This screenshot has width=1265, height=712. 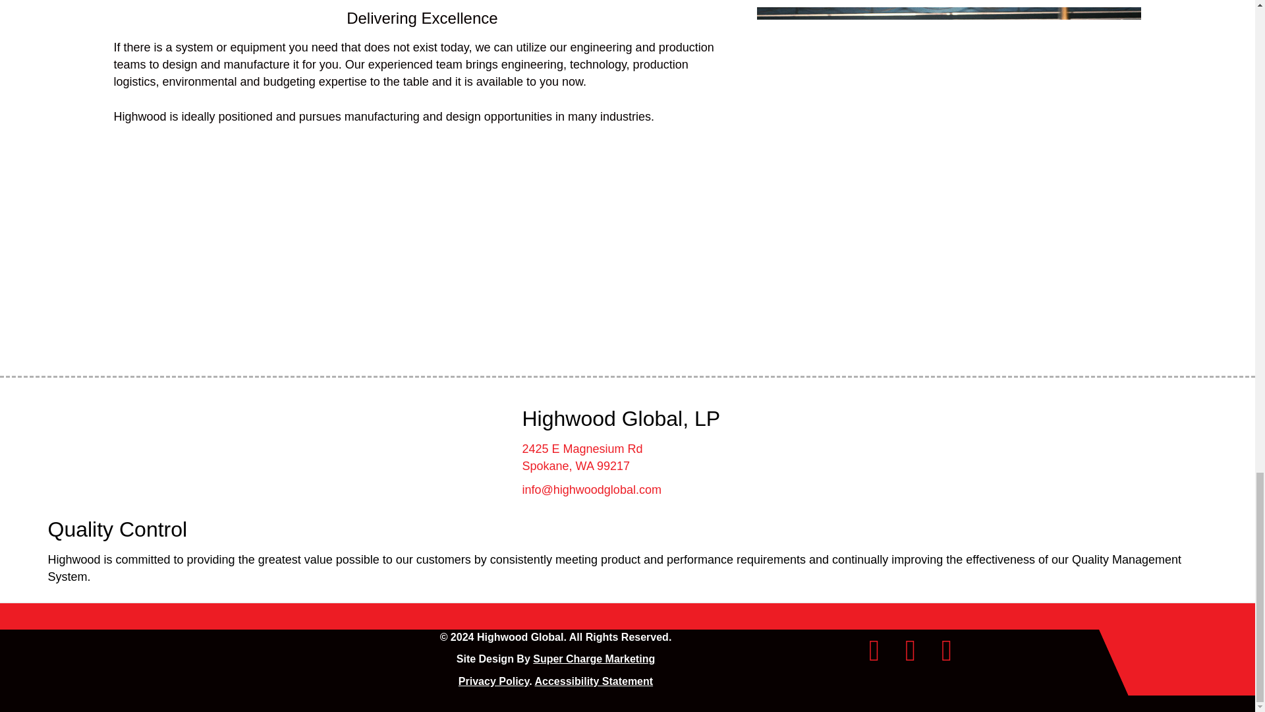 What do you see at coordinates (594, 659) in the screenshot?
I see `Super Charge Marketing` at bounding box center [594, 659].